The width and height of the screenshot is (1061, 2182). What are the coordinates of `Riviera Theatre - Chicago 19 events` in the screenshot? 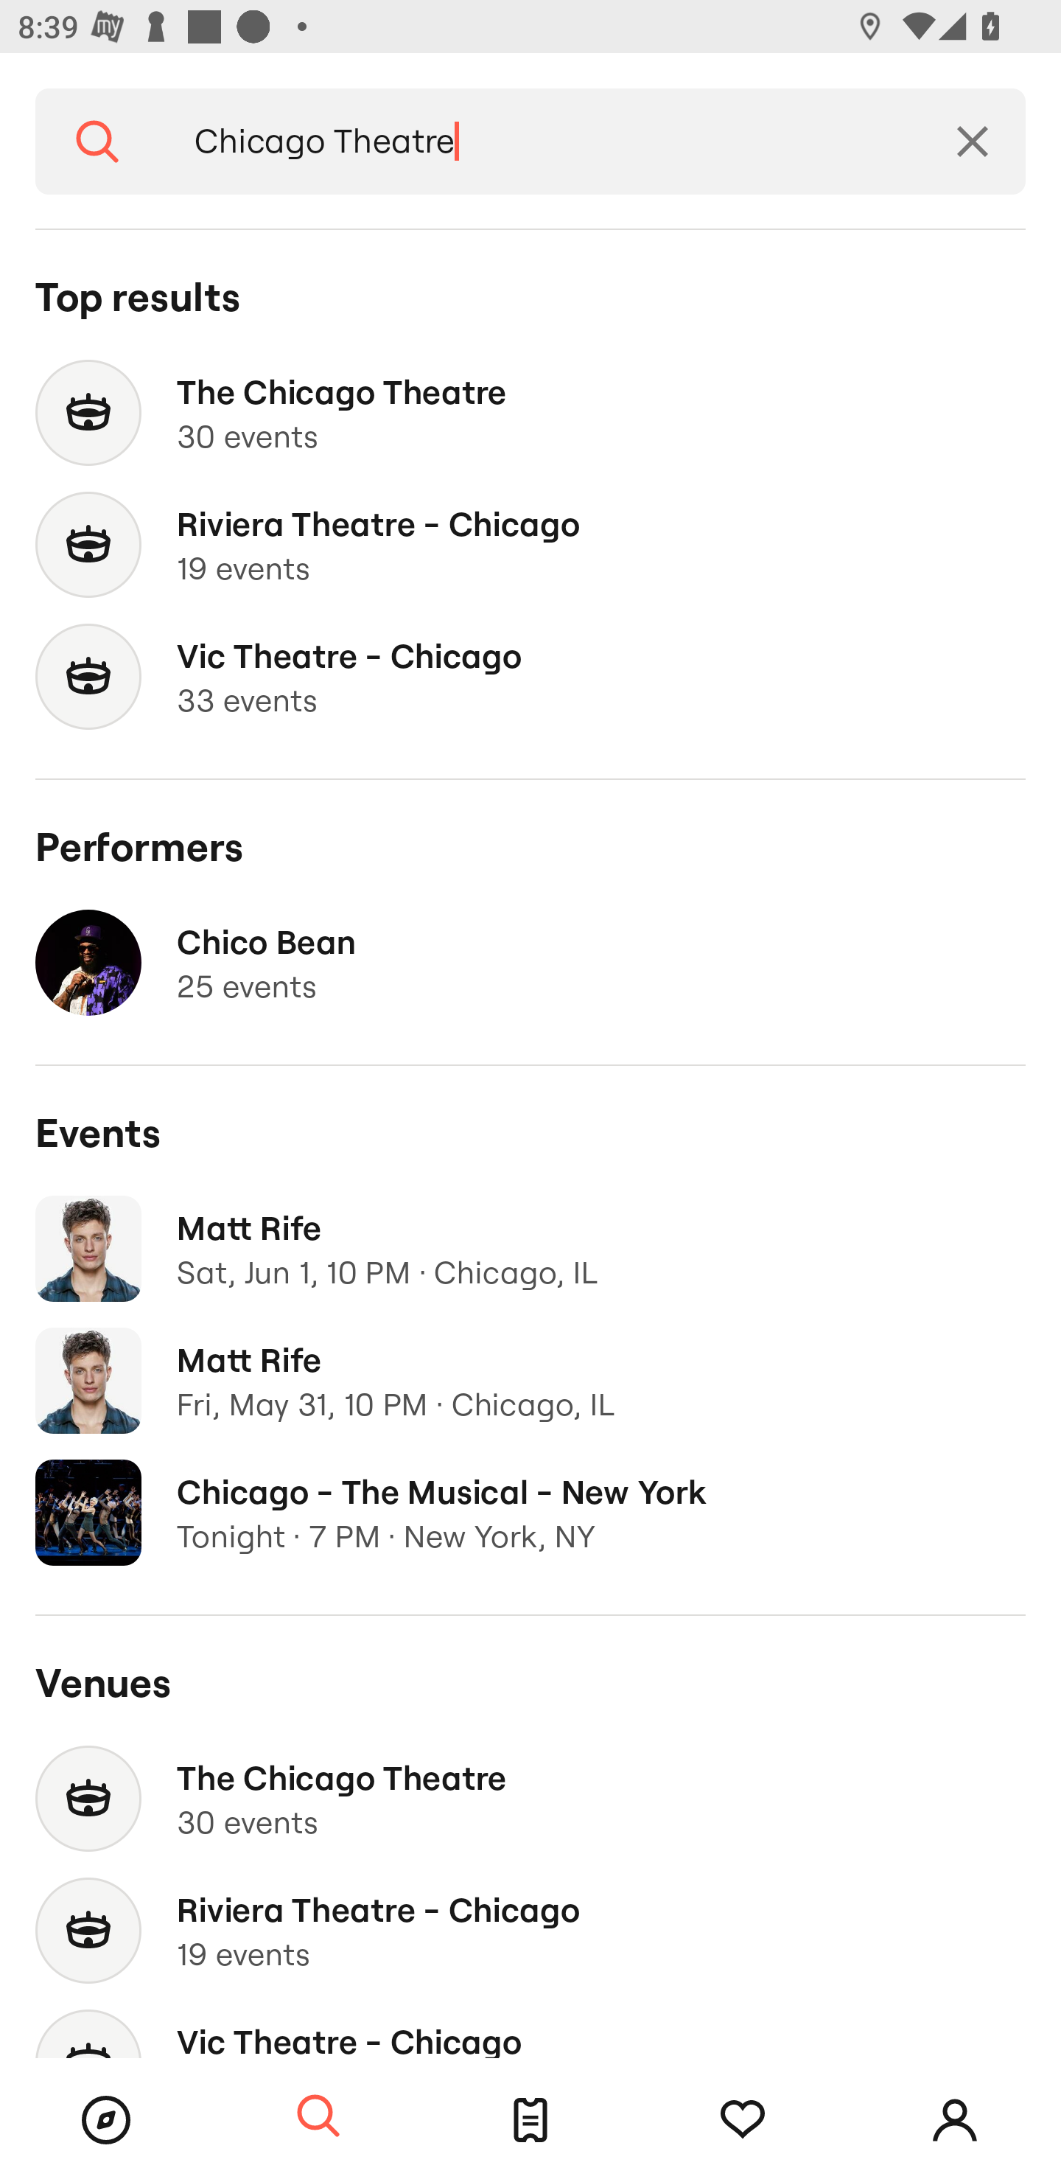 It's located at (530, 545).